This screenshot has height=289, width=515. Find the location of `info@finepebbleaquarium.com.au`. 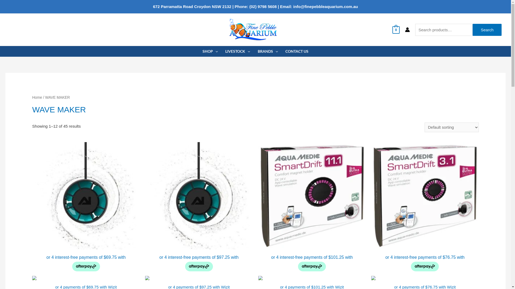

info@finepebbleaquarium.com.au is located at coordinates (326, 6).